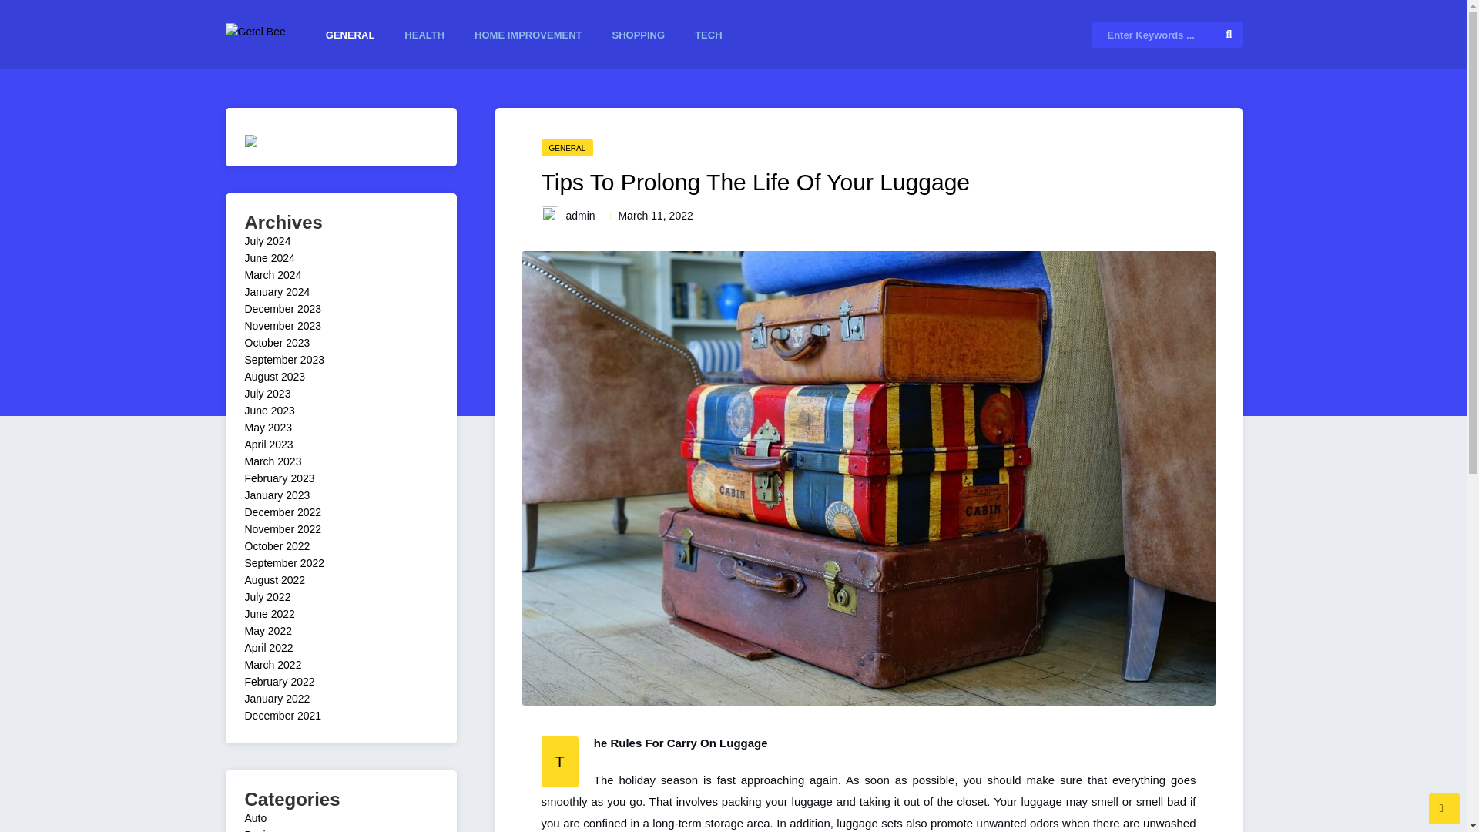 Image resolution: width=1479 pixels, height=832 pixels. I want to click on March 2023, so click(273, 461).